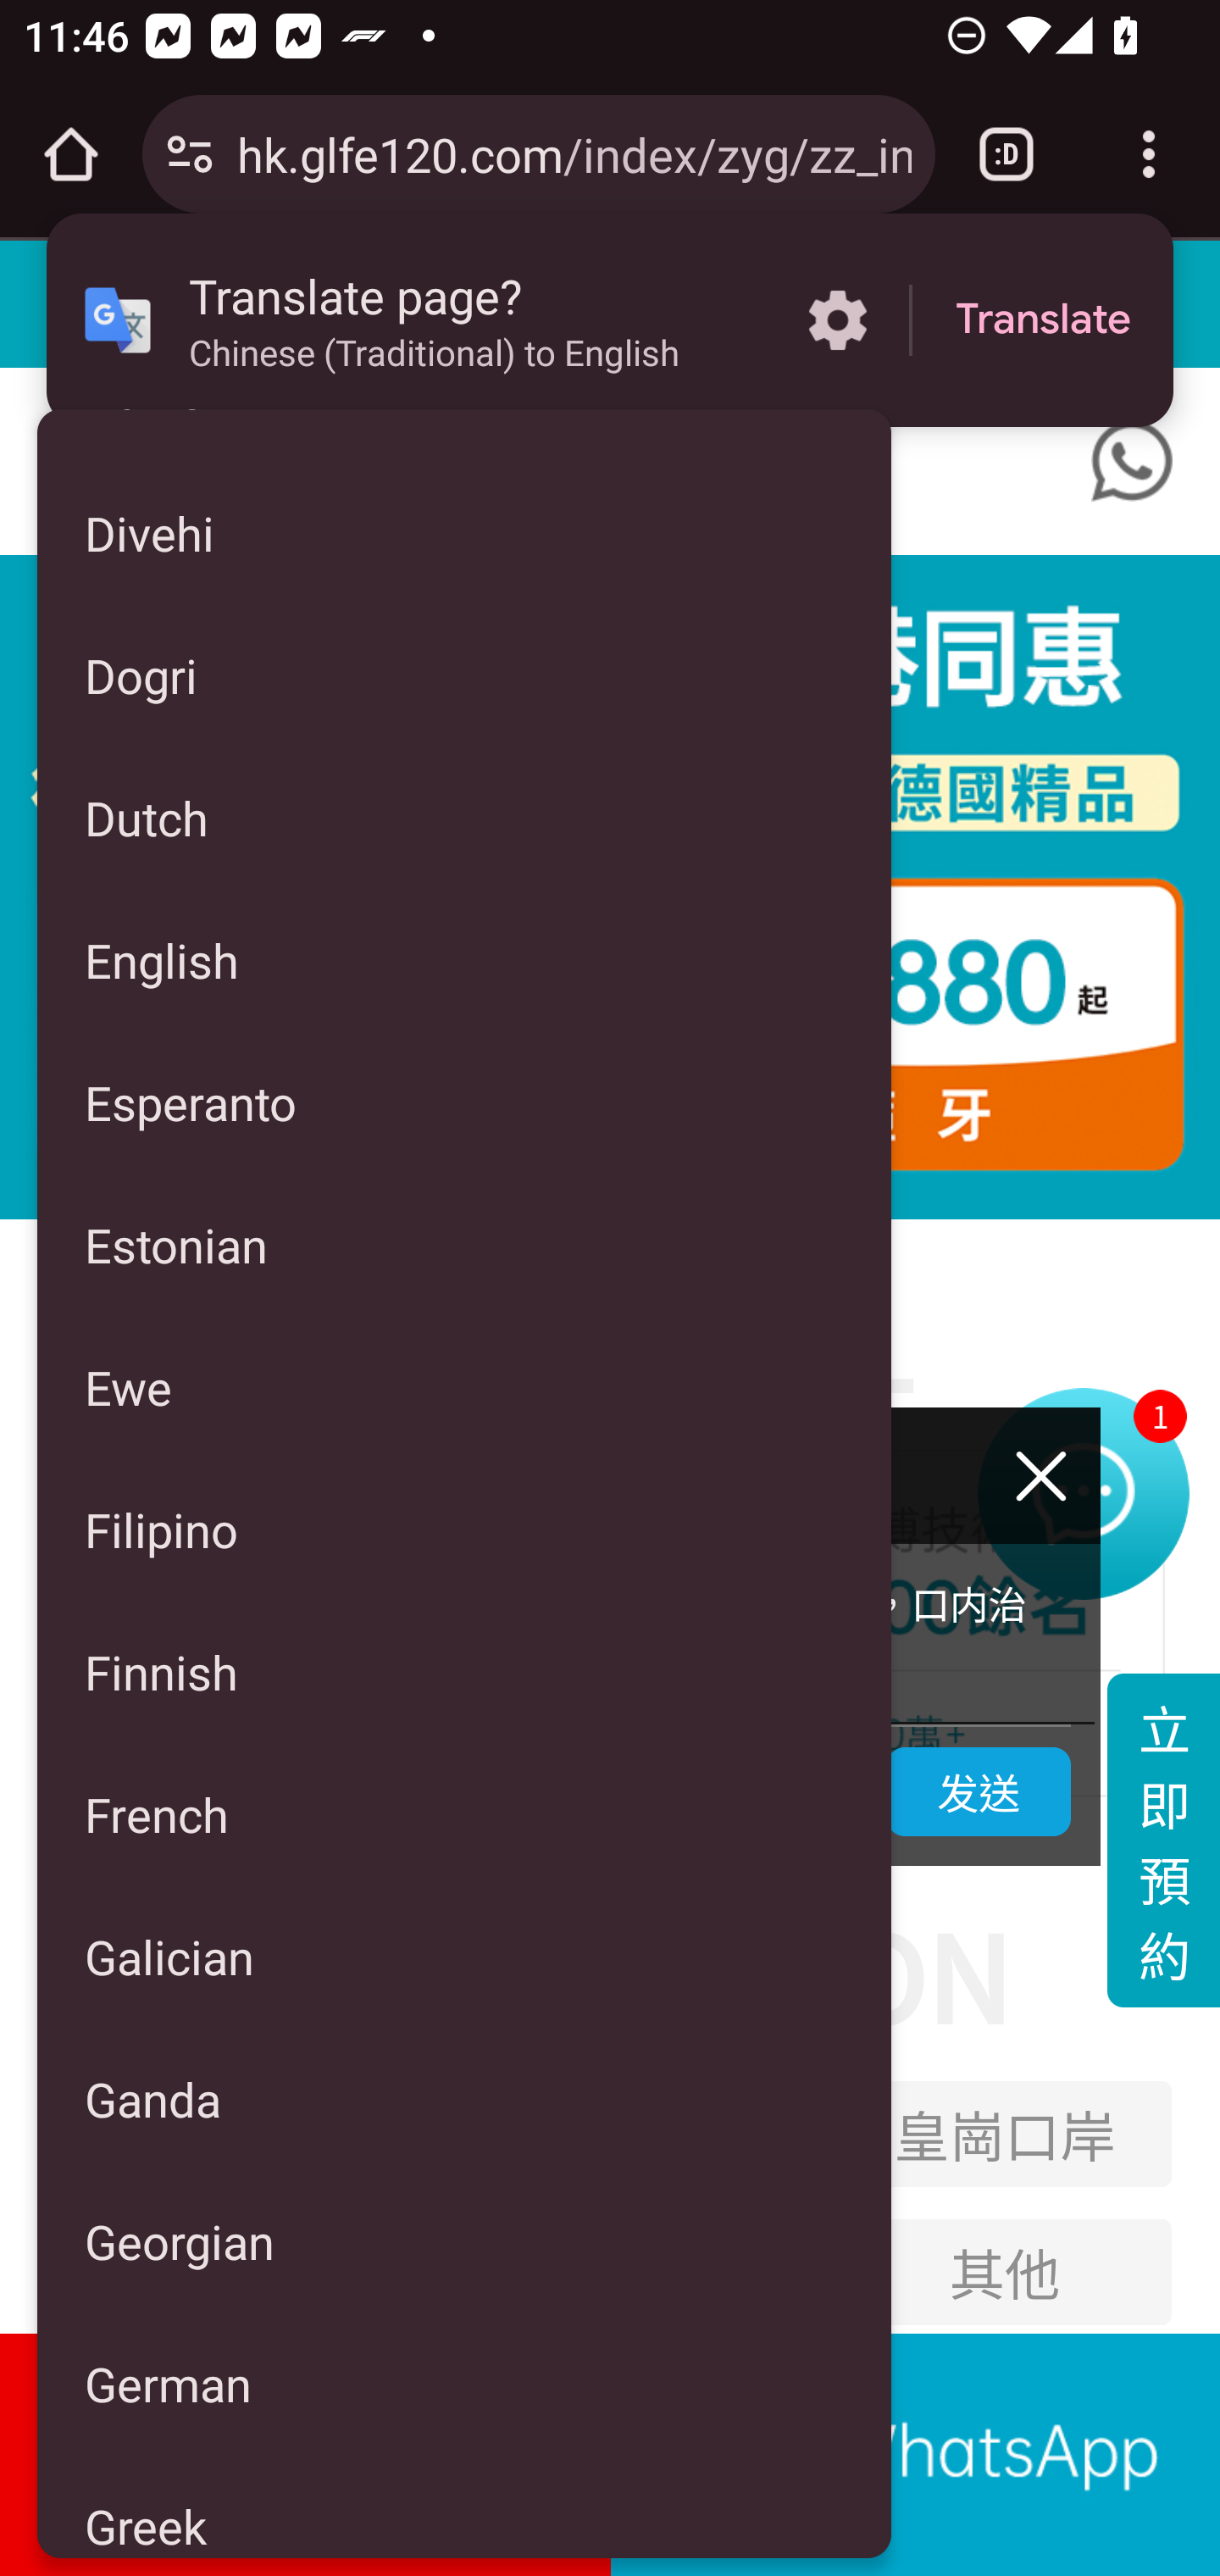 This screenshot has height=2576, width=1220. I want to click on Ewe, so click(464, 1386).